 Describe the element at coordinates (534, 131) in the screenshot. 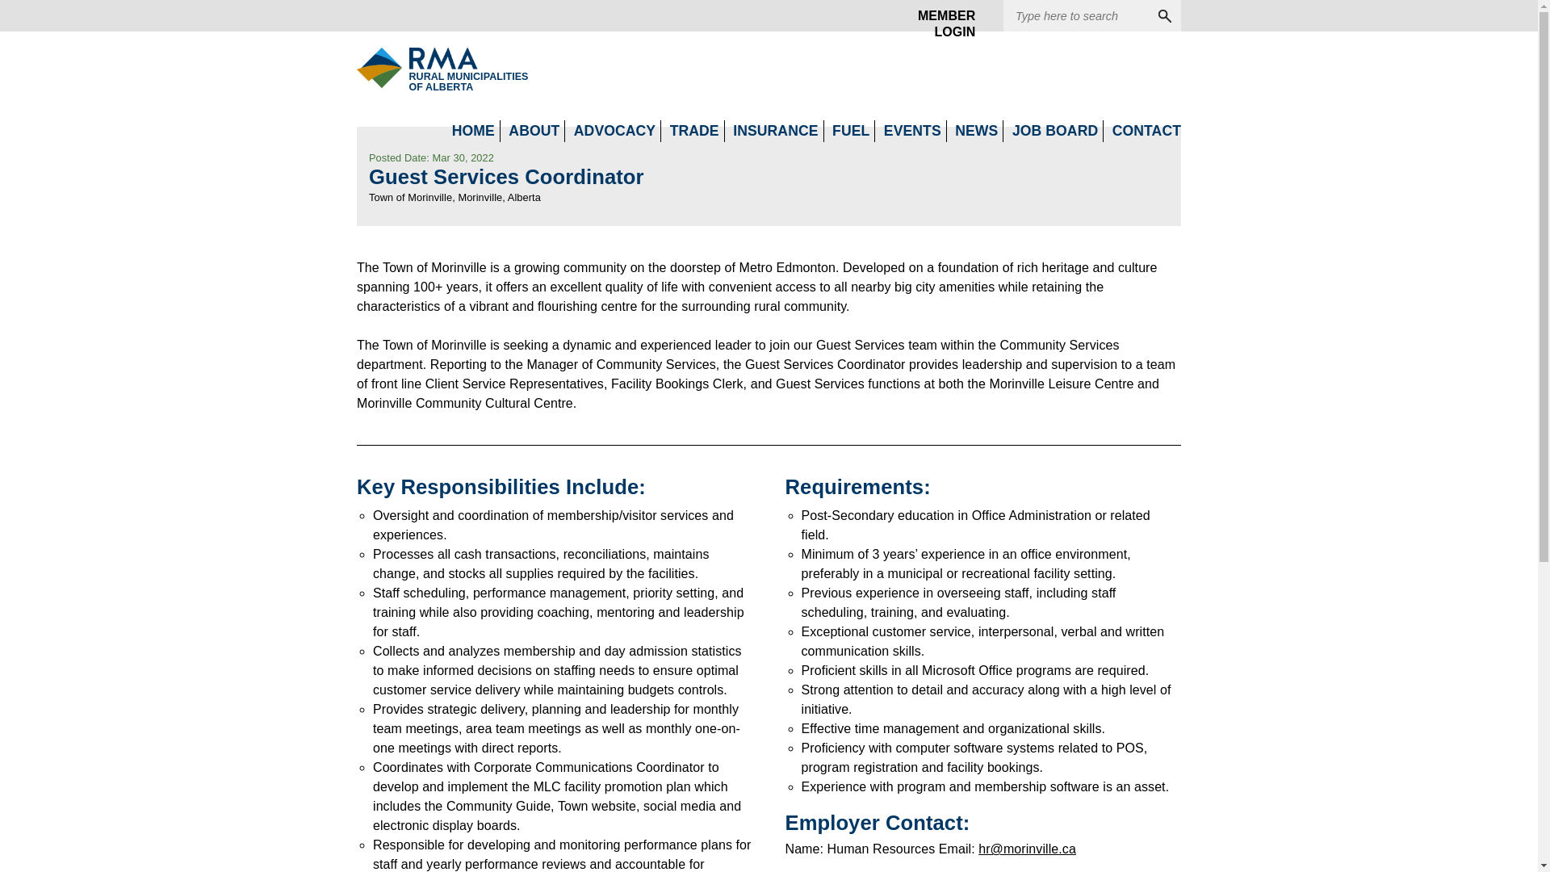

I see `ADVOCACY` at that location.